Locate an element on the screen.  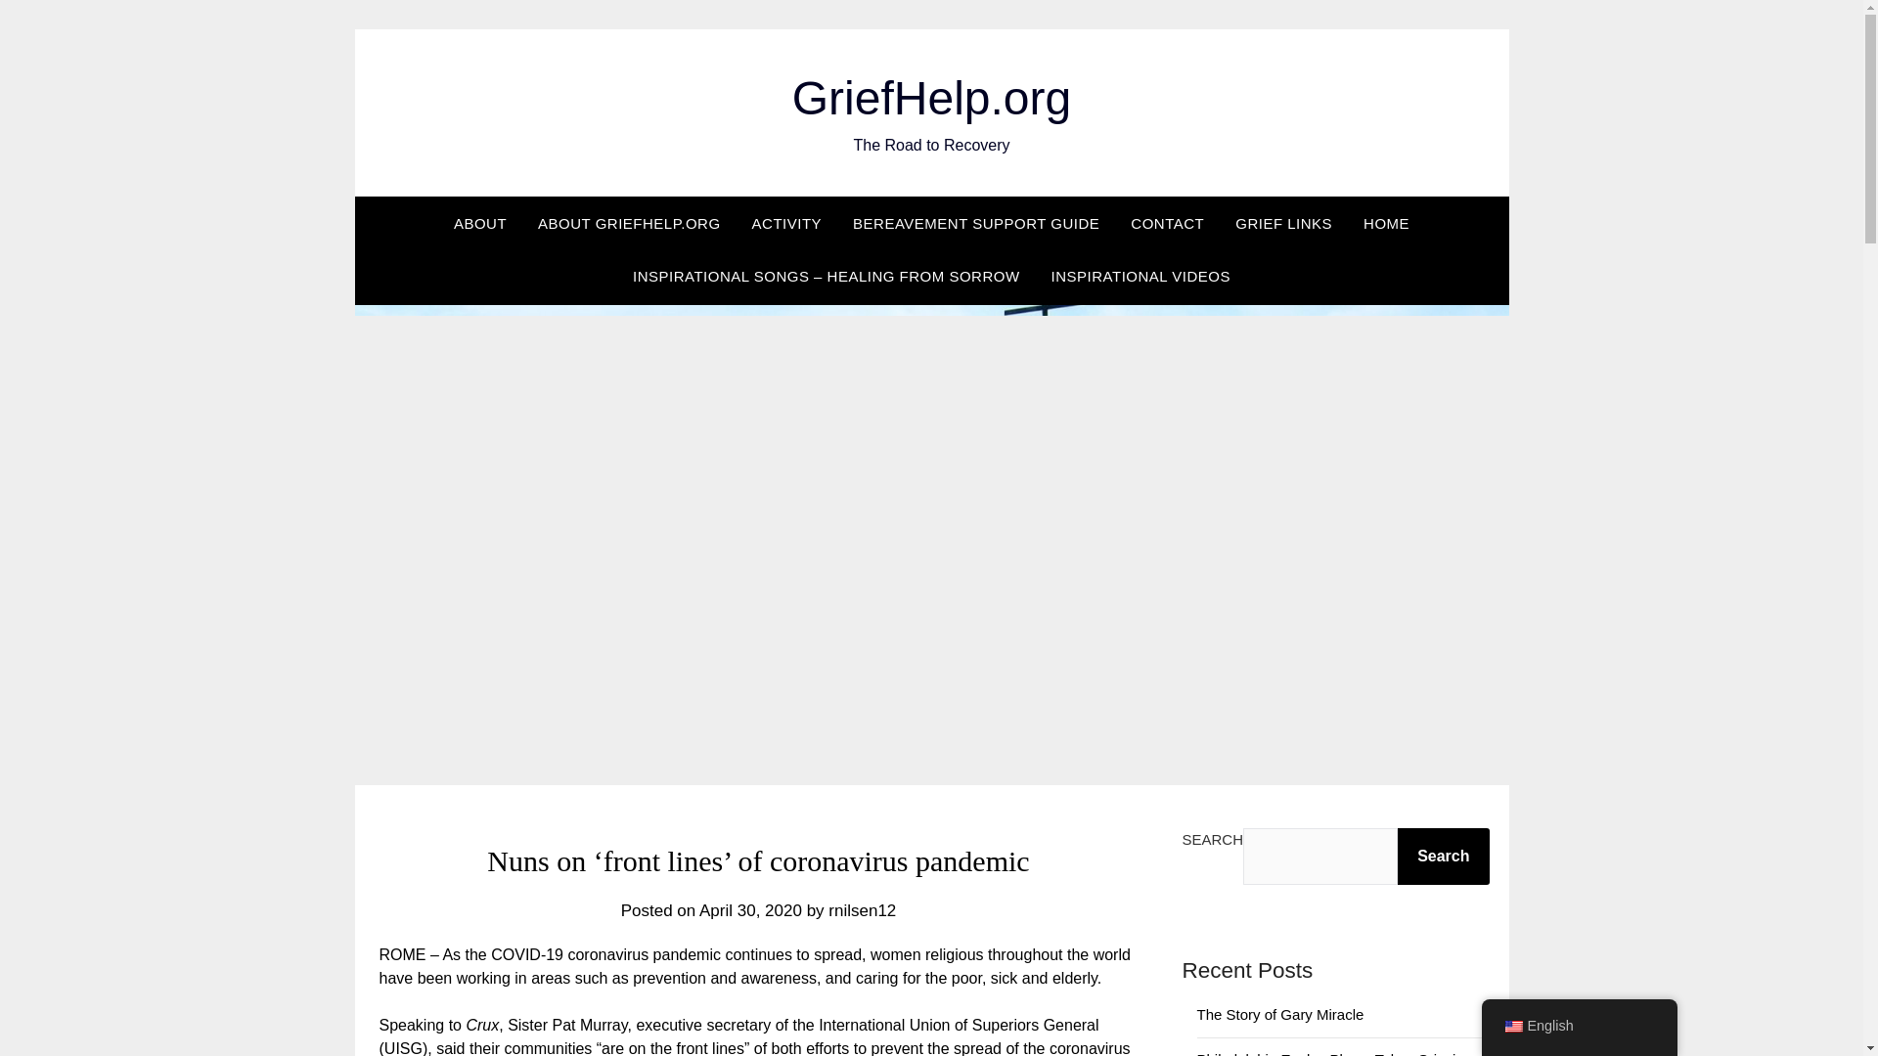
April 30, 2020 is located at coordinates (749, 910).